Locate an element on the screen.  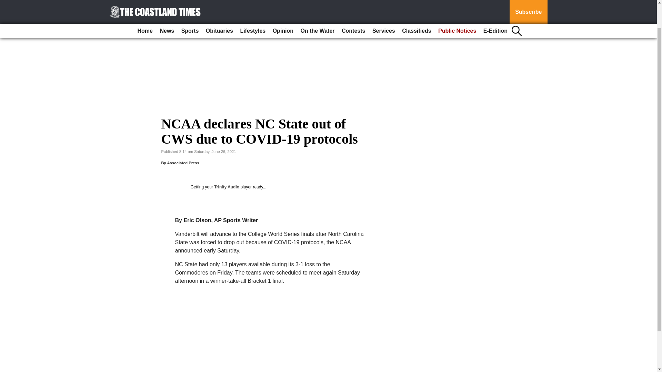
Lifestyles is located at coordinates (252, 5).